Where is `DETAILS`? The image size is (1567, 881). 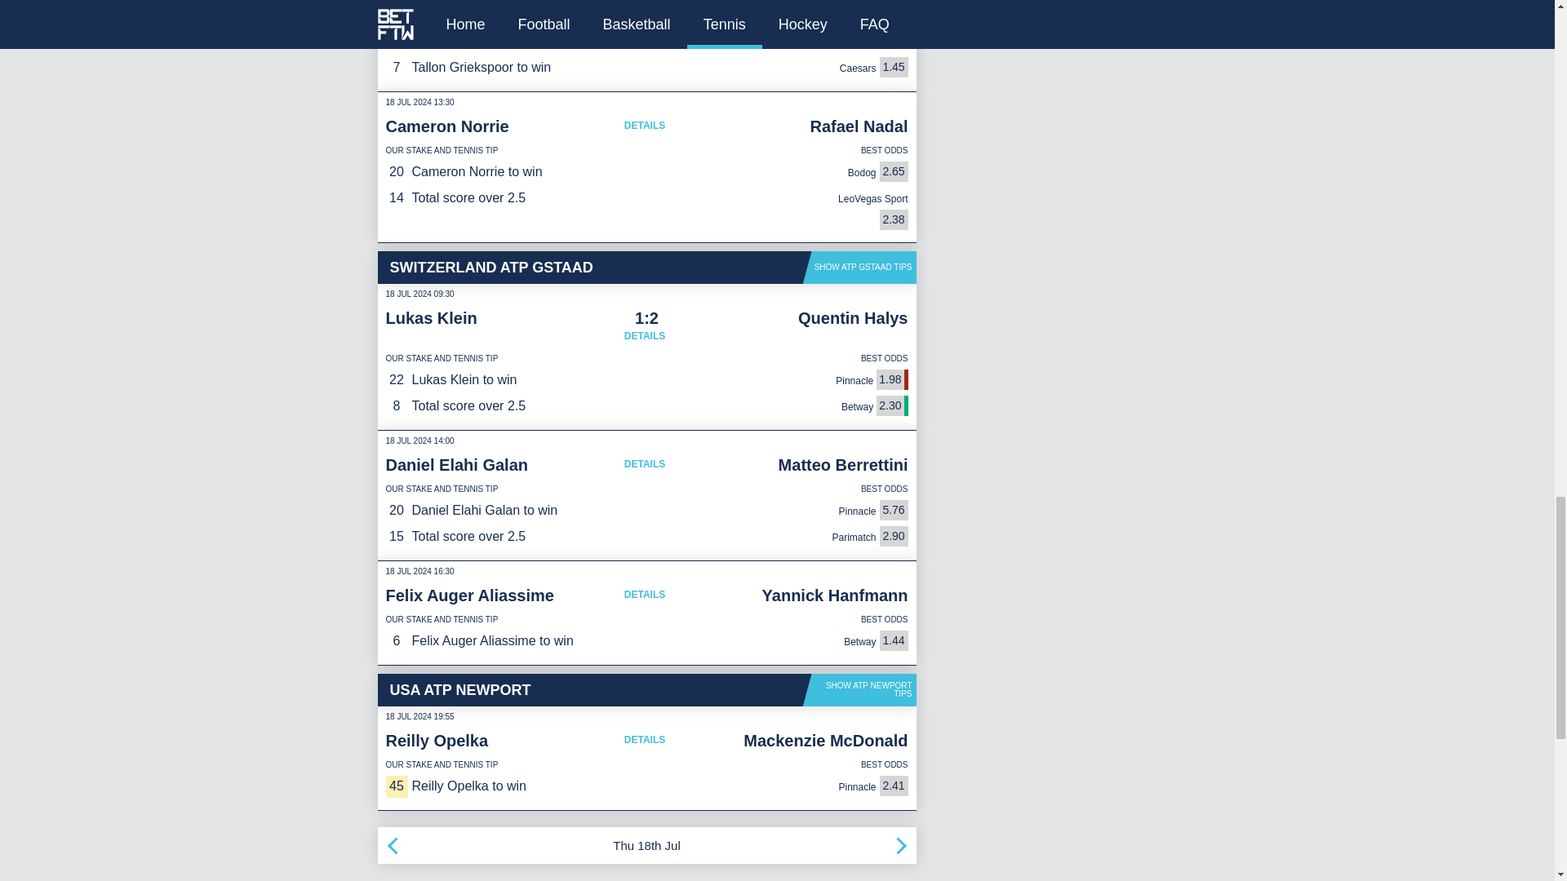
DETAILS is located at coordinates (645, 21).